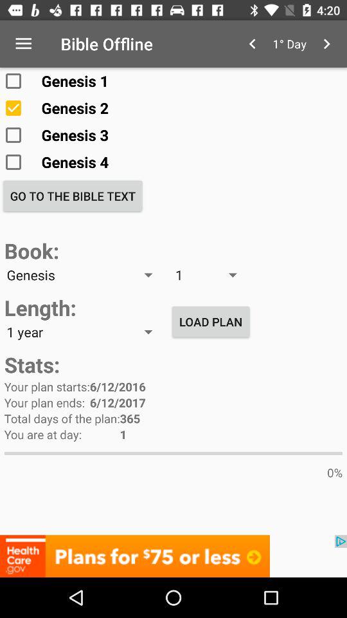 The image size is (347, 618). Describe the element at coordinates (173, 556) in the screenshot. I see `click discription` at that location.